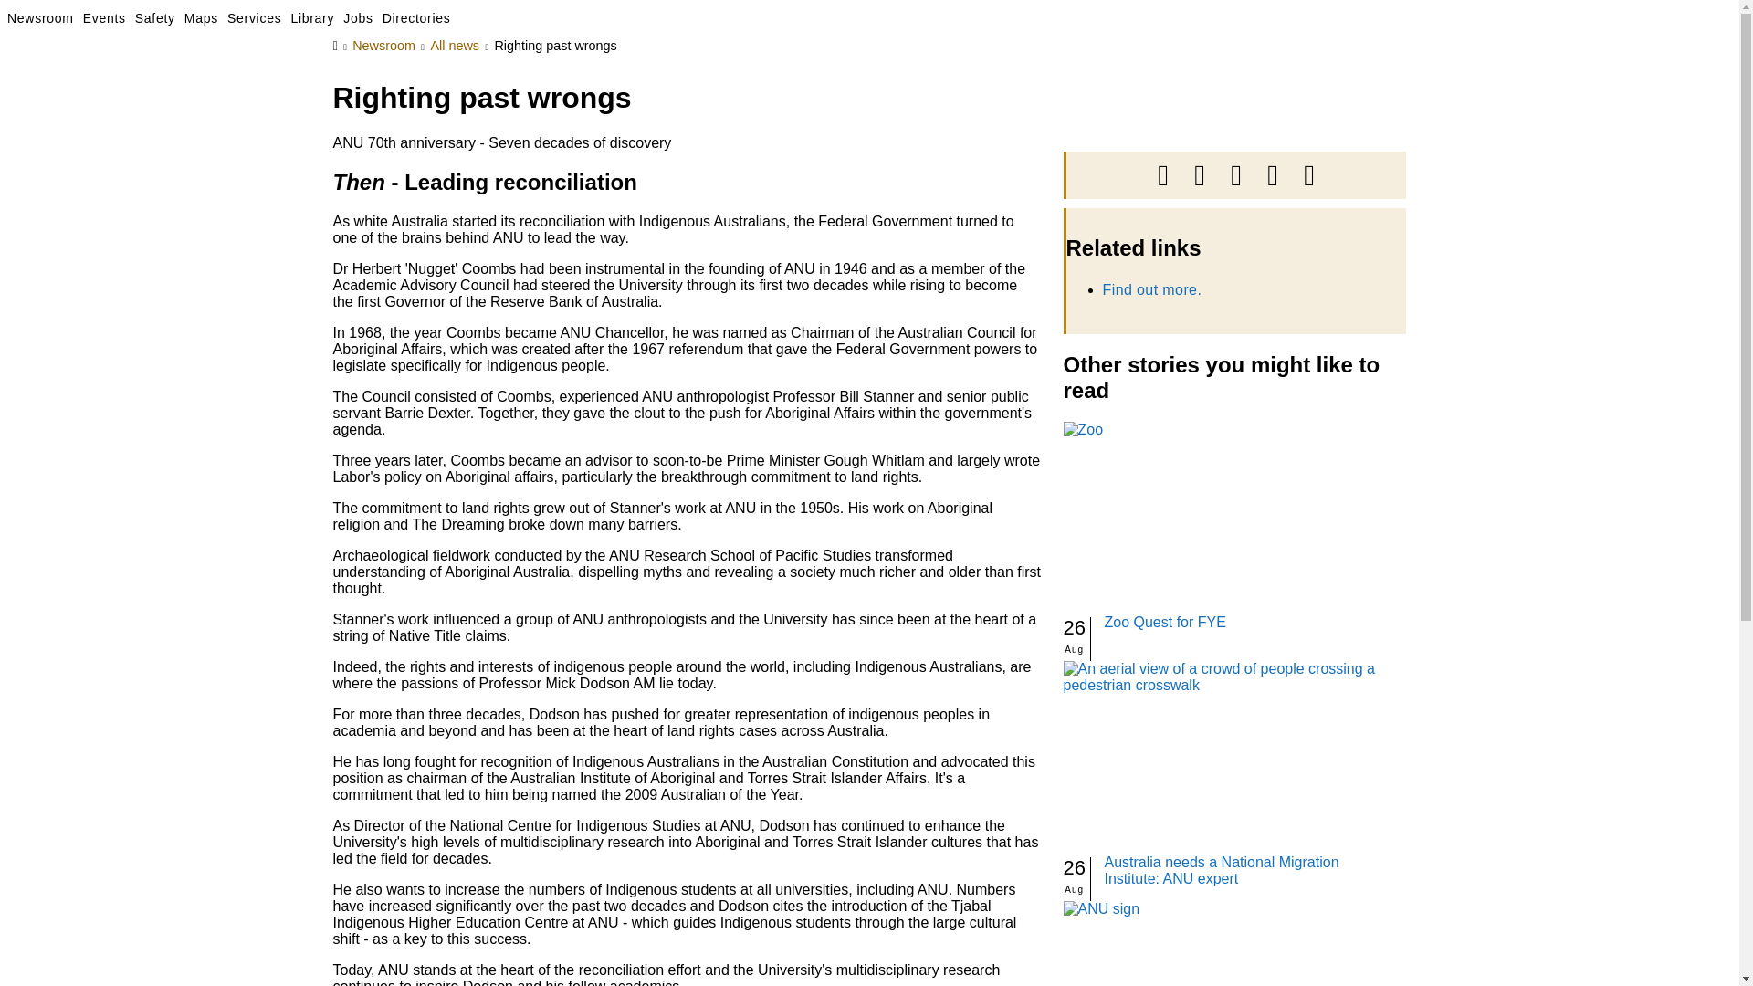  I want to click on Library, so click(317, 18).